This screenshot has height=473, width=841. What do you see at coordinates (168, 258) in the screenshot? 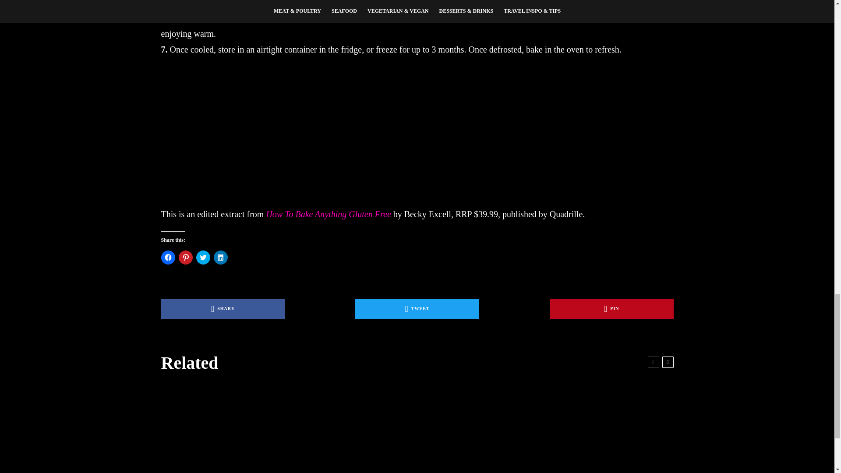
I see `Click to share on Facebook` at bounding box center [168, 258].